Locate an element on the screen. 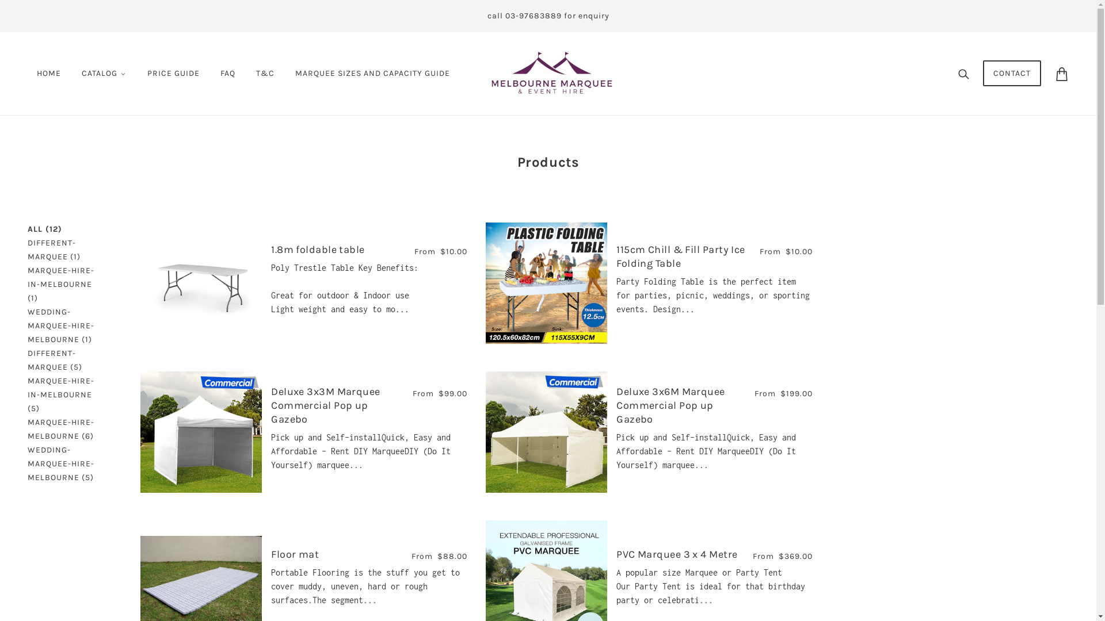 Image resolution: width=1105 pixels, height=621 pixels. WEDDING-MARQUEE-HIRE-MELBOURNE (5) is located at coordinates (66, 464).